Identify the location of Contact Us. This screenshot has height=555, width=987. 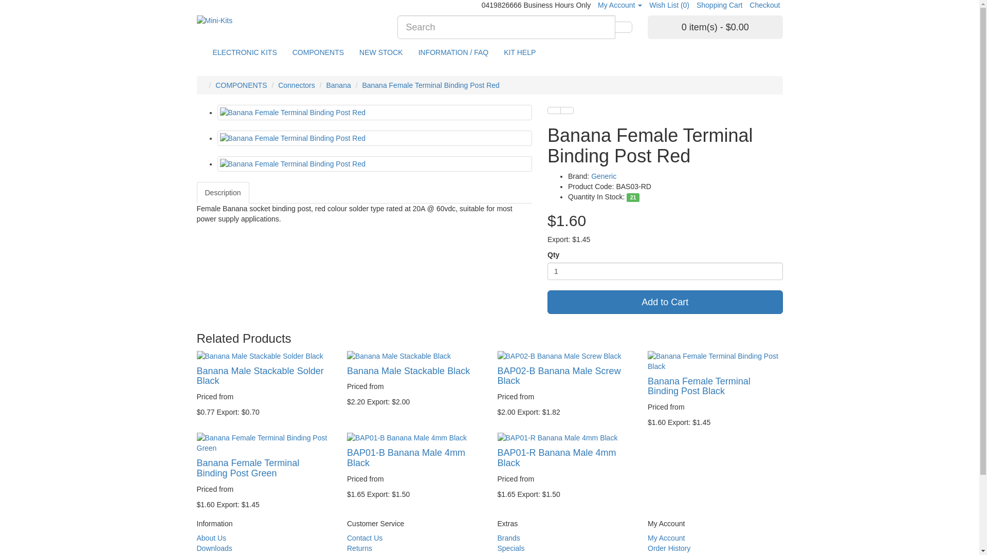
(365, 538).